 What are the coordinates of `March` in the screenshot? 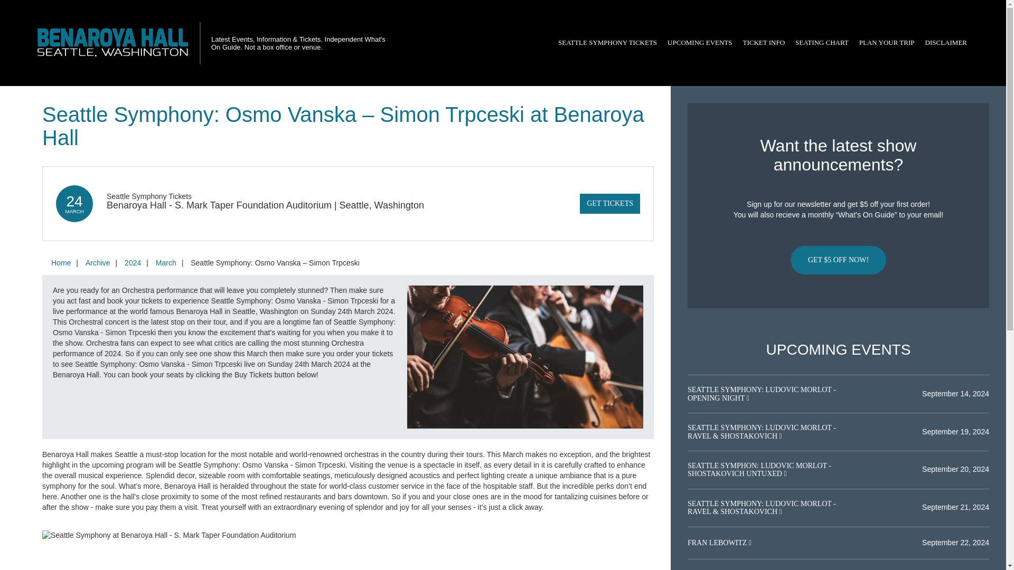 It's located at (166, 263).